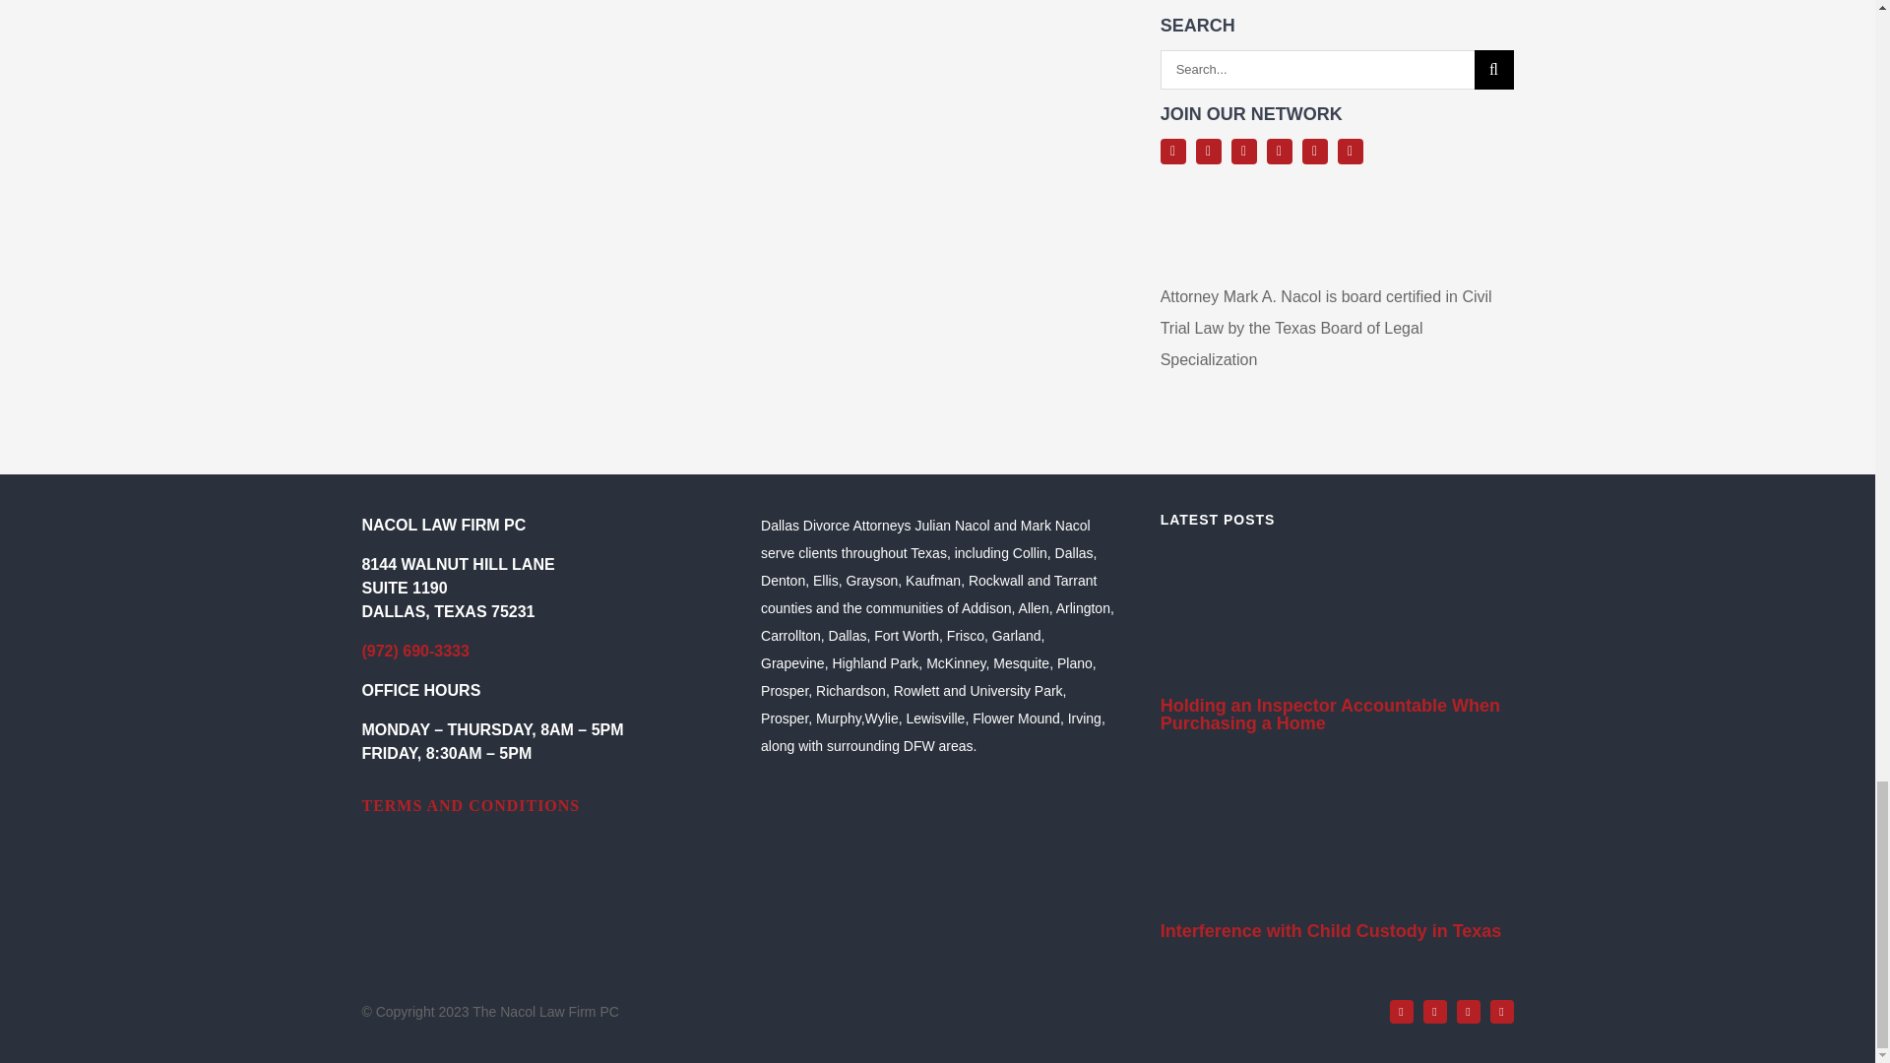  I want to click on Pinterest, so click(1351, 152).